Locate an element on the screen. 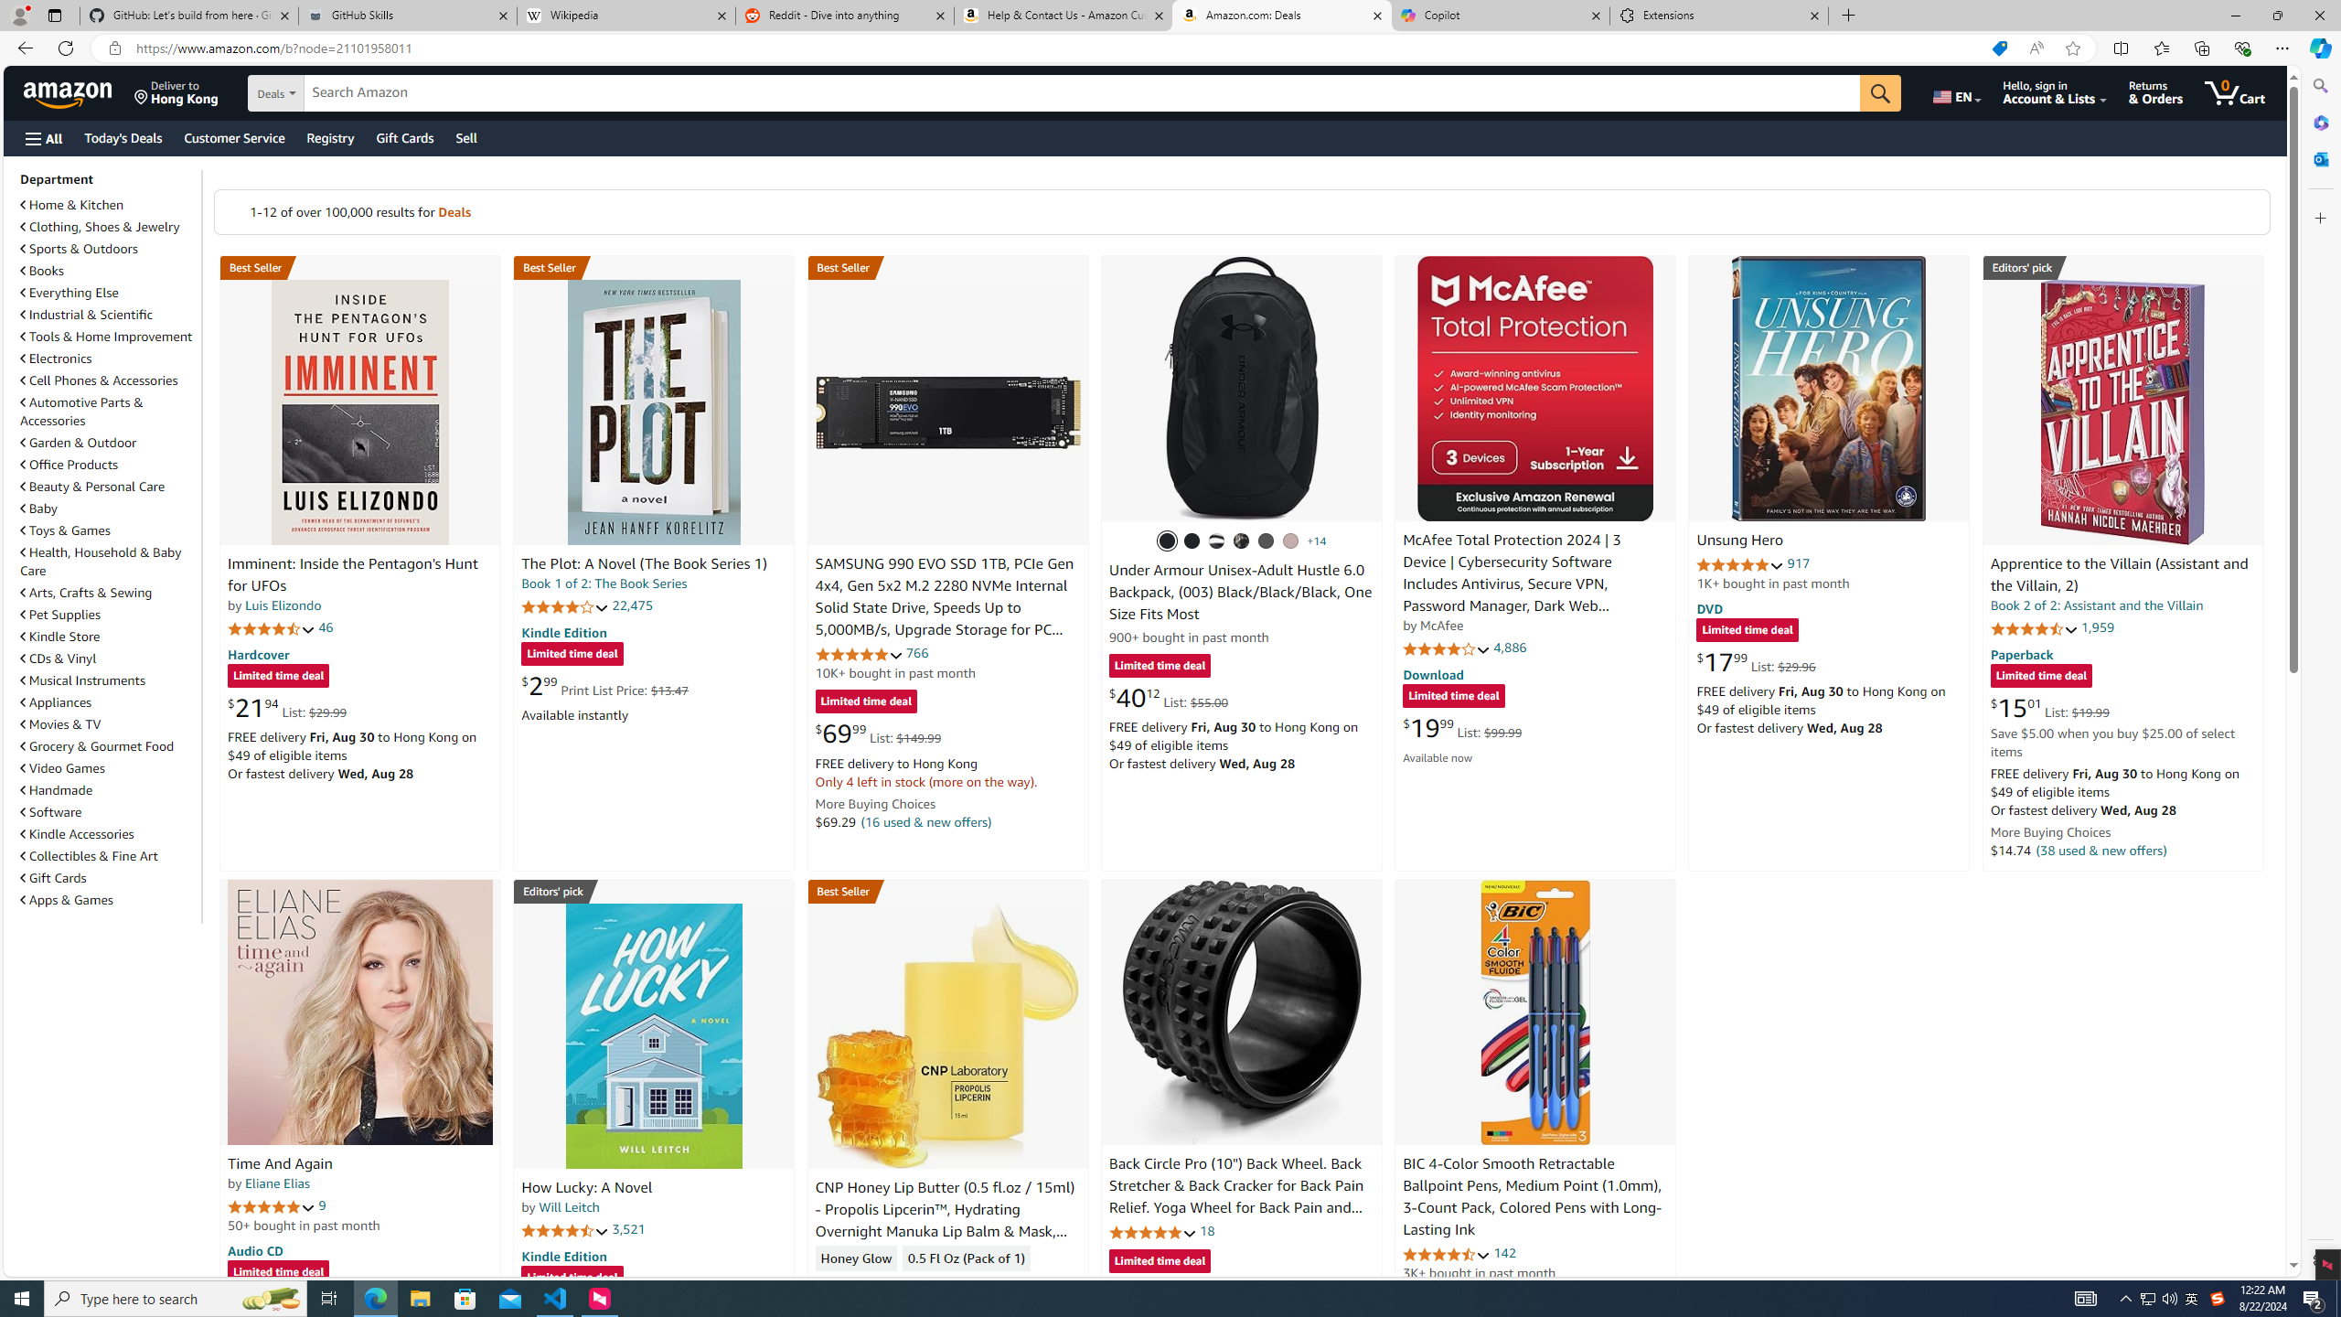  Best Seller in Heist Thrillers is located at coordinates (654, 267).